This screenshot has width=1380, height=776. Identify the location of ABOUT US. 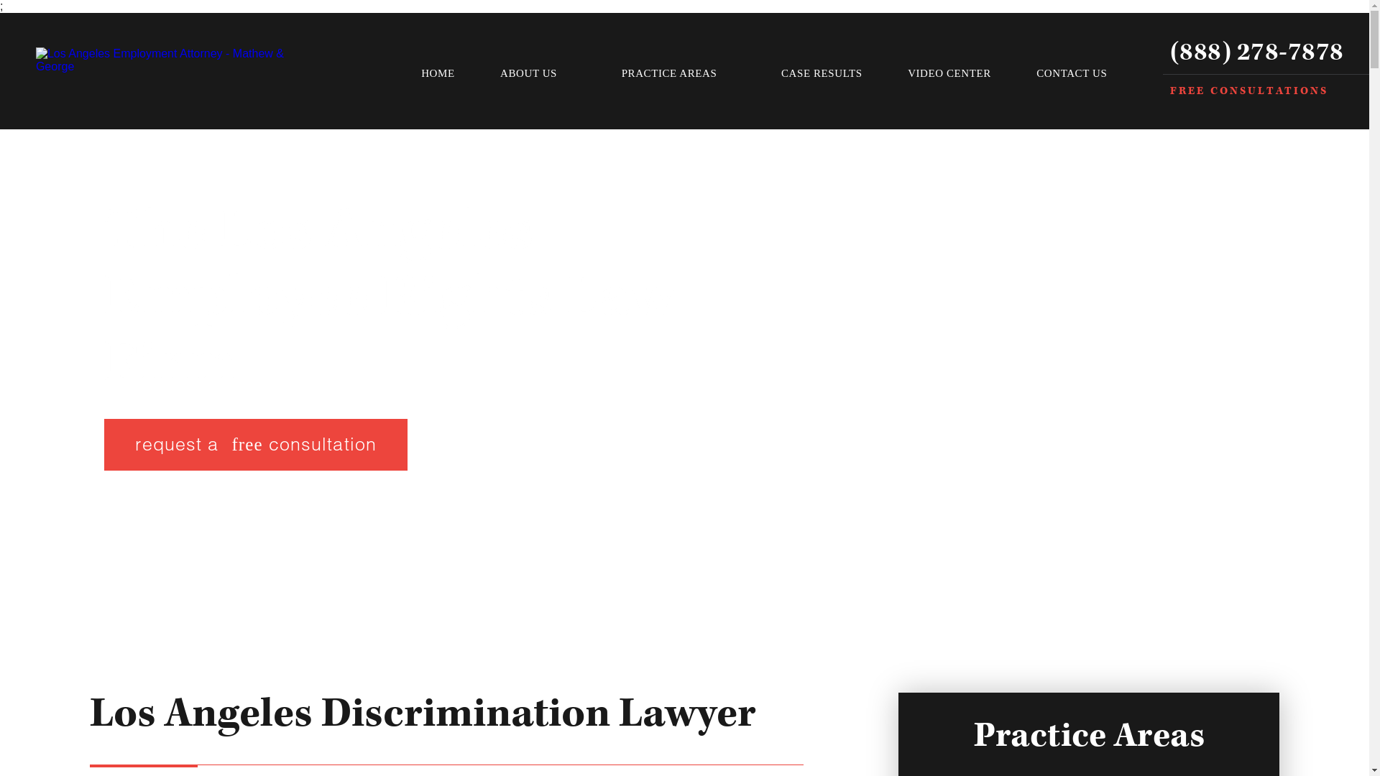
(538, 73).